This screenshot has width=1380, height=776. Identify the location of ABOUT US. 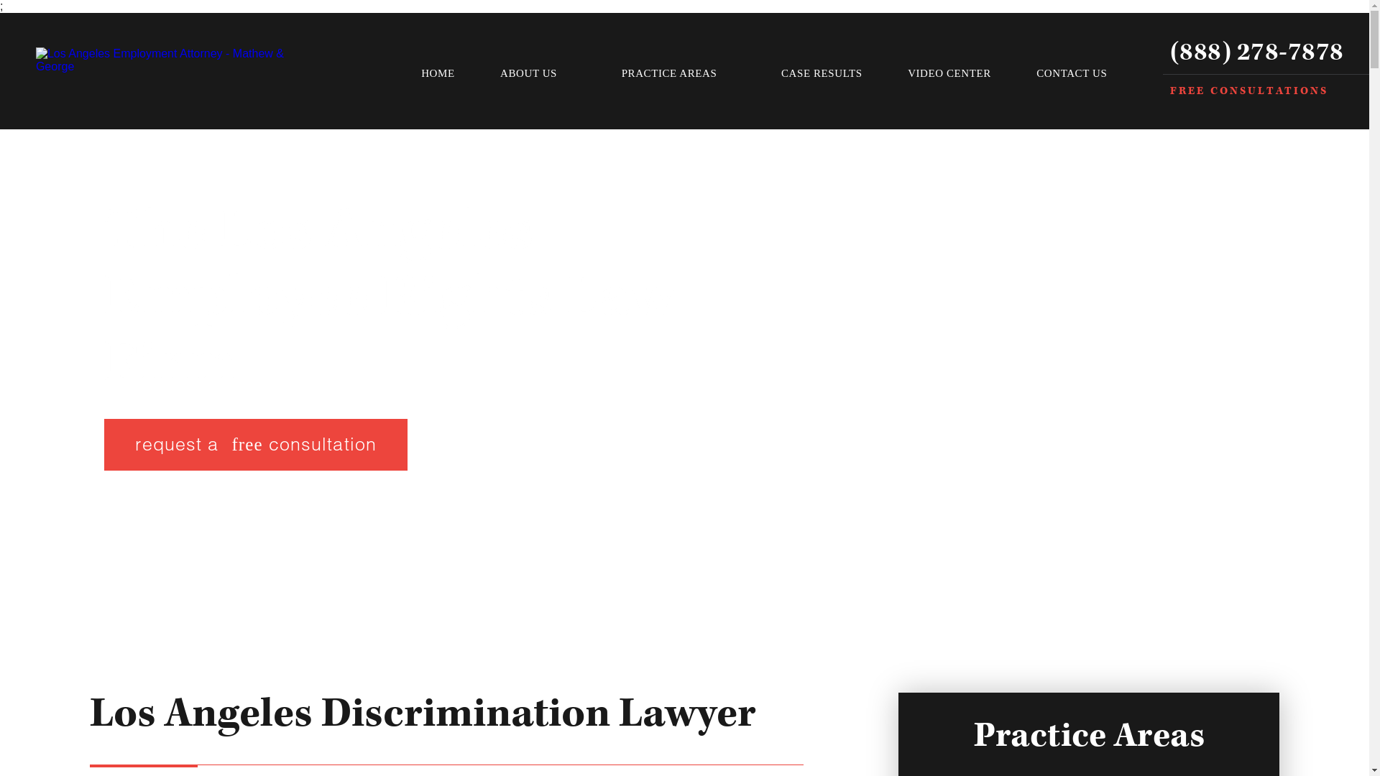
(538, 73).